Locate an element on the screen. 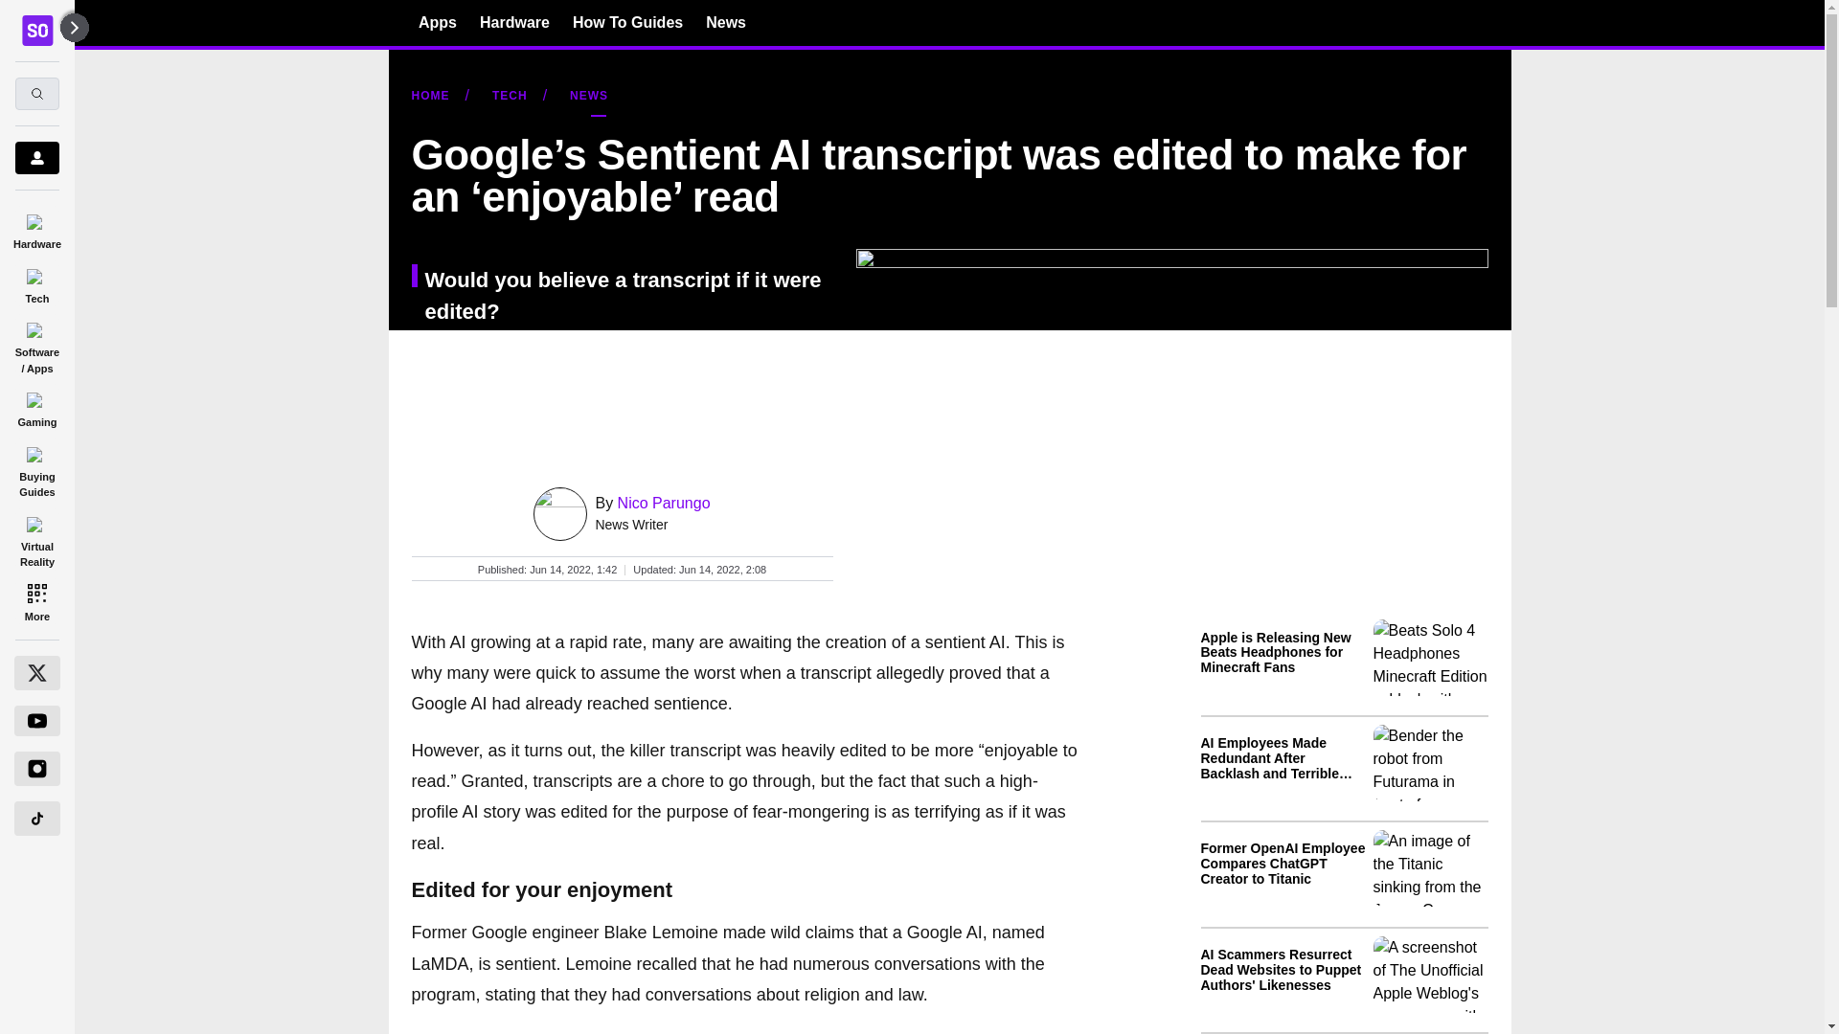  Apps is located at coordinates (437, 22).